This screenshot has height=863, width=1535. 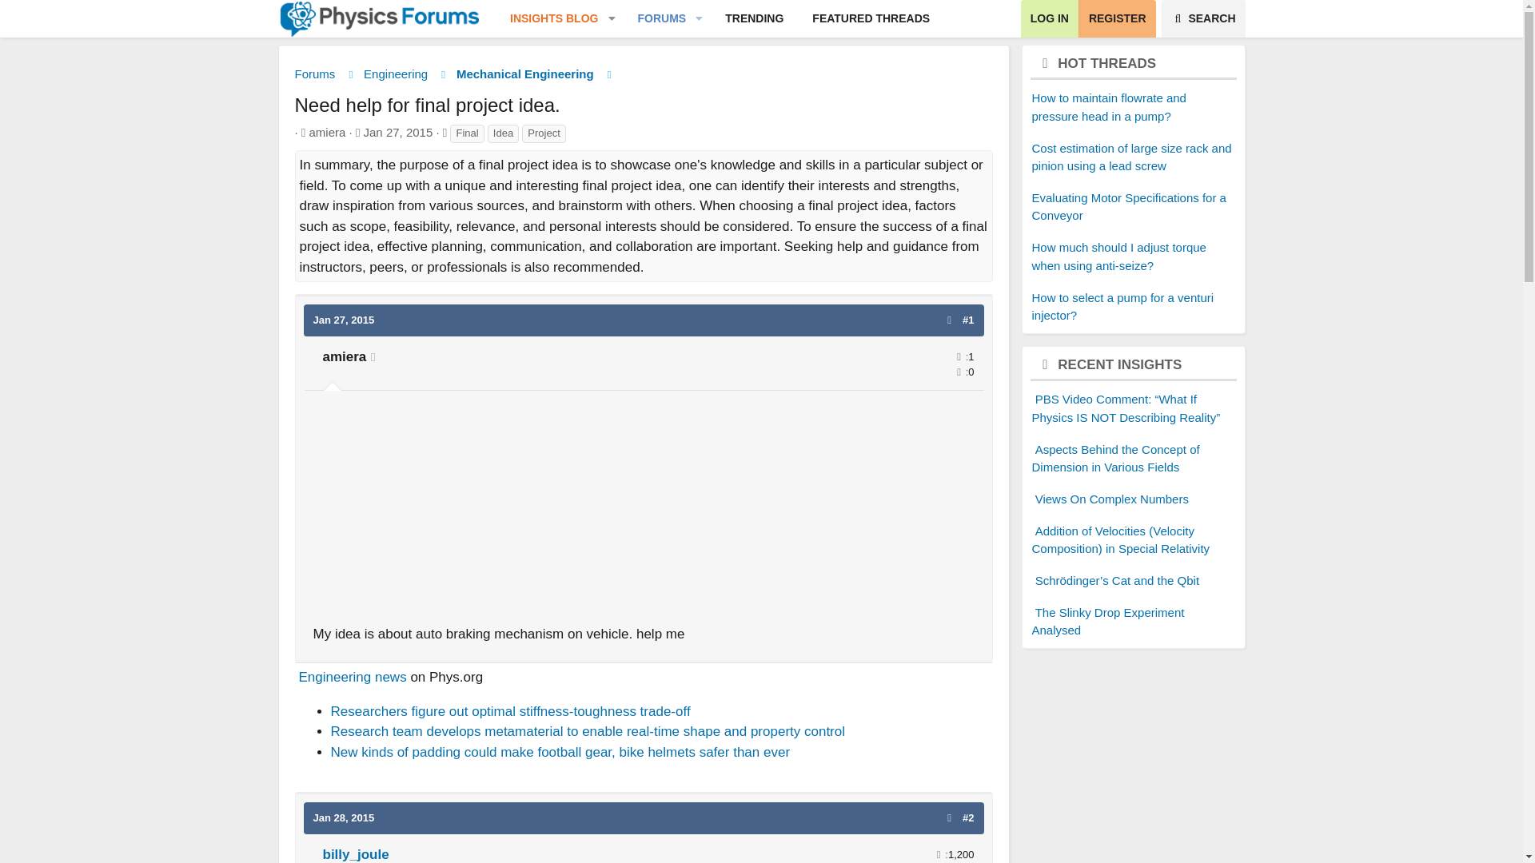 I want to click on SEARCH, so click(x=1202, y=19).